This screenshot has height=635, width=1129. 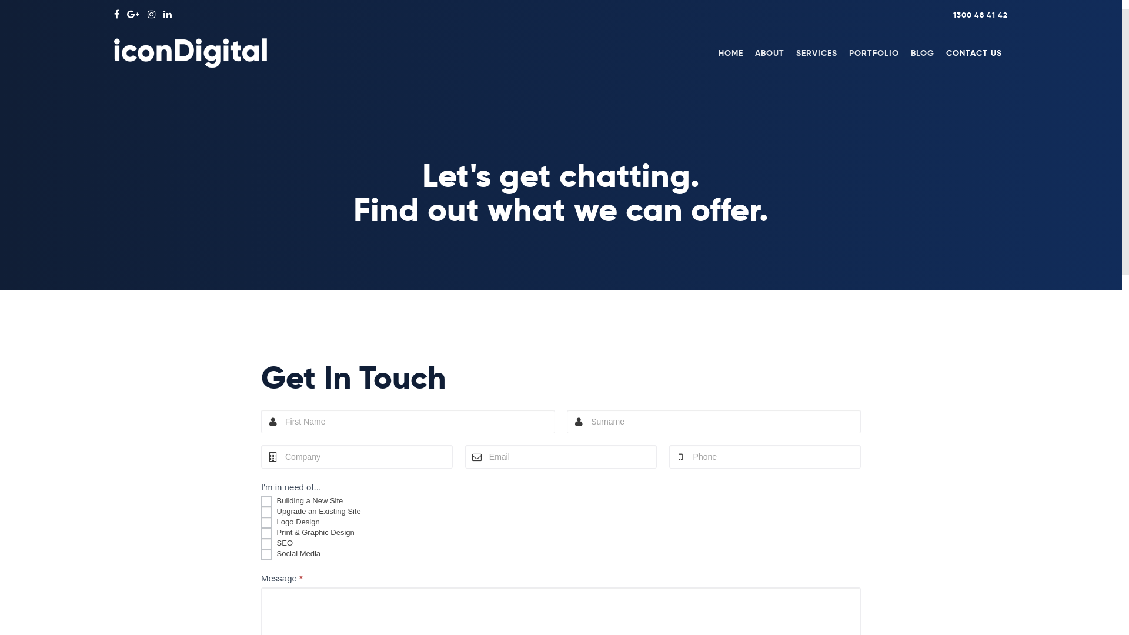 I want to click on 1300 48 41 42, so click(x=981, y=15).